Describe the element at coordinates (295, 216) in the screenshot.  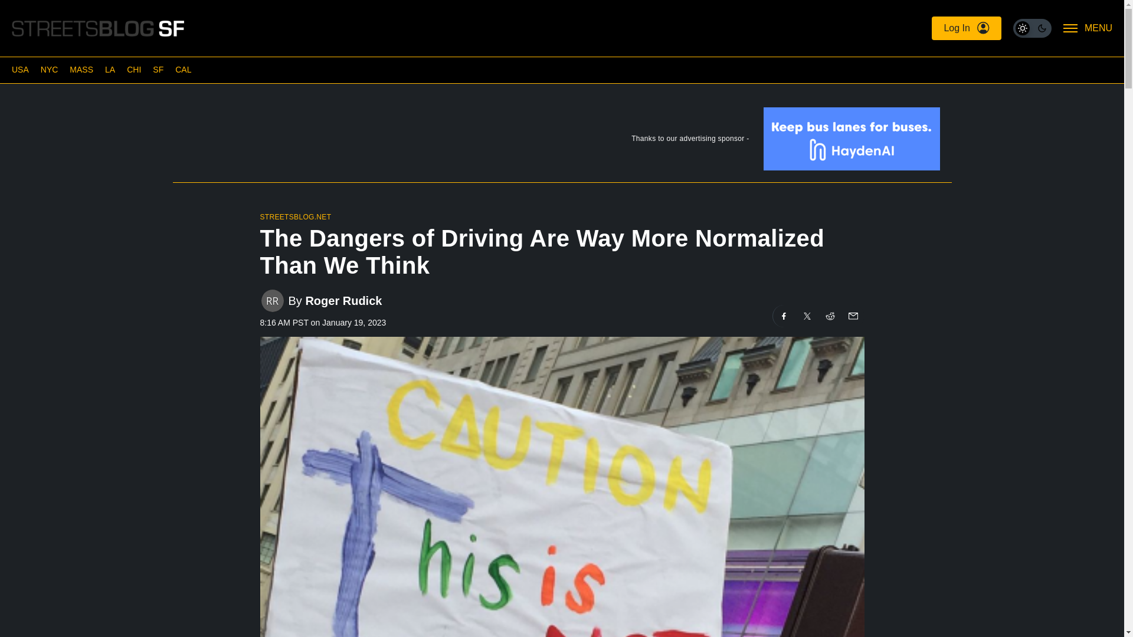
I see `STREETSBLOG.NET` at that location.